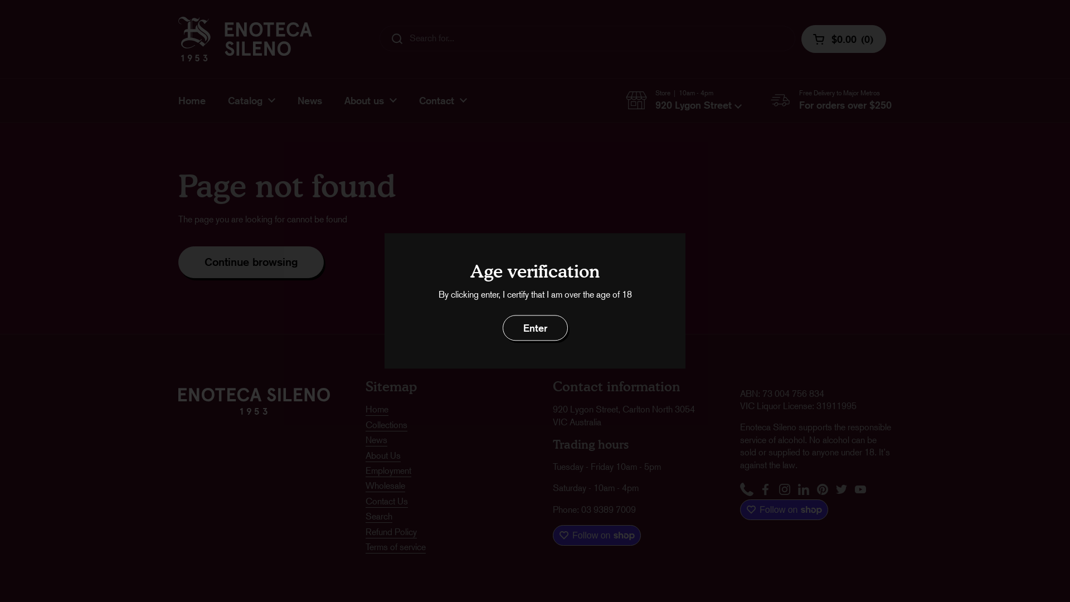  I want to click on Facebook, so click(766, 490).